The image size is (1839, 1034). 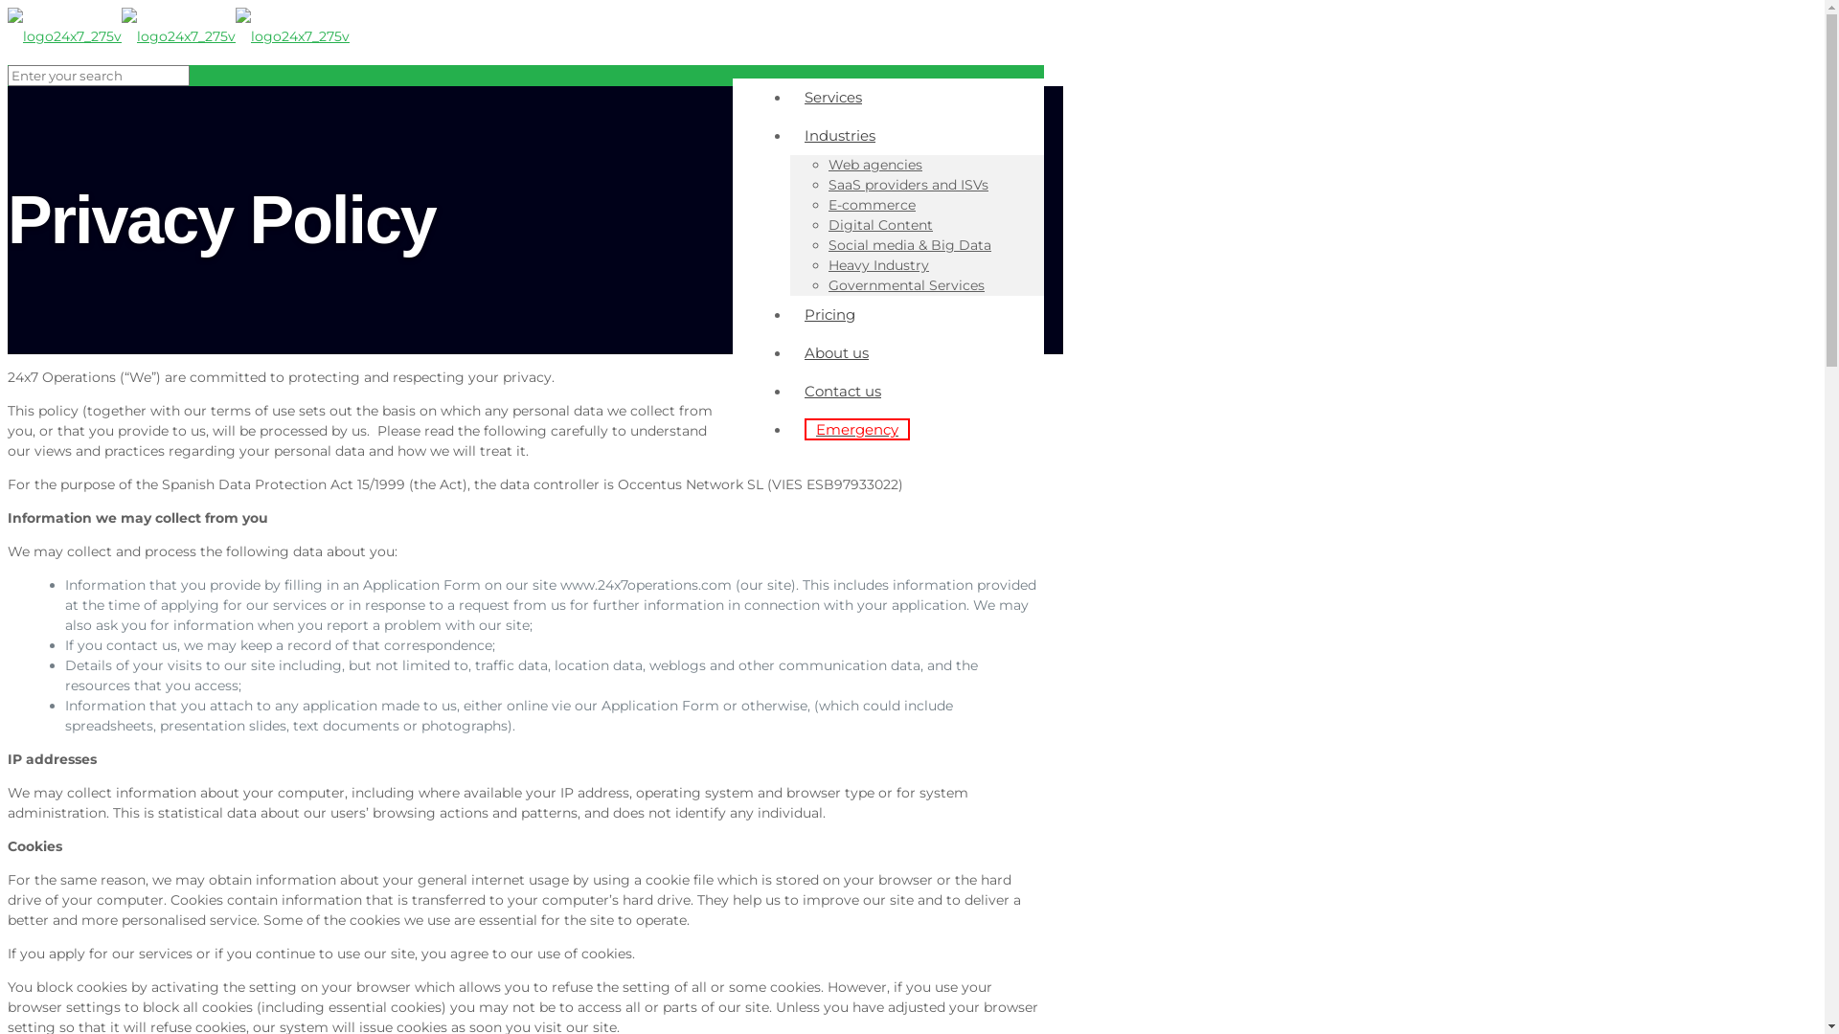 What do you see at coordinates (910, 245) in the screenshot?
I see `Social media & Big Data` at bounding box center [910, 245].